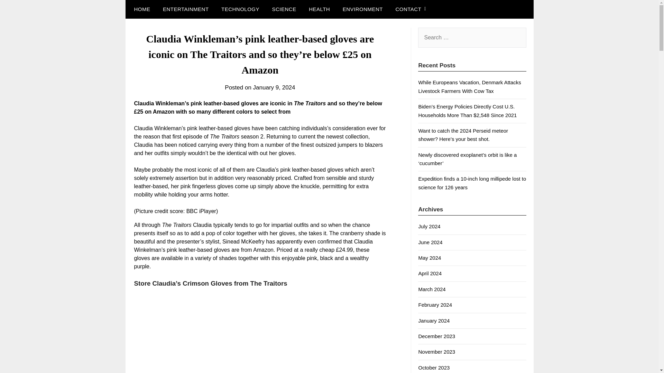  I want to click on March 2024, so click(432, 289).